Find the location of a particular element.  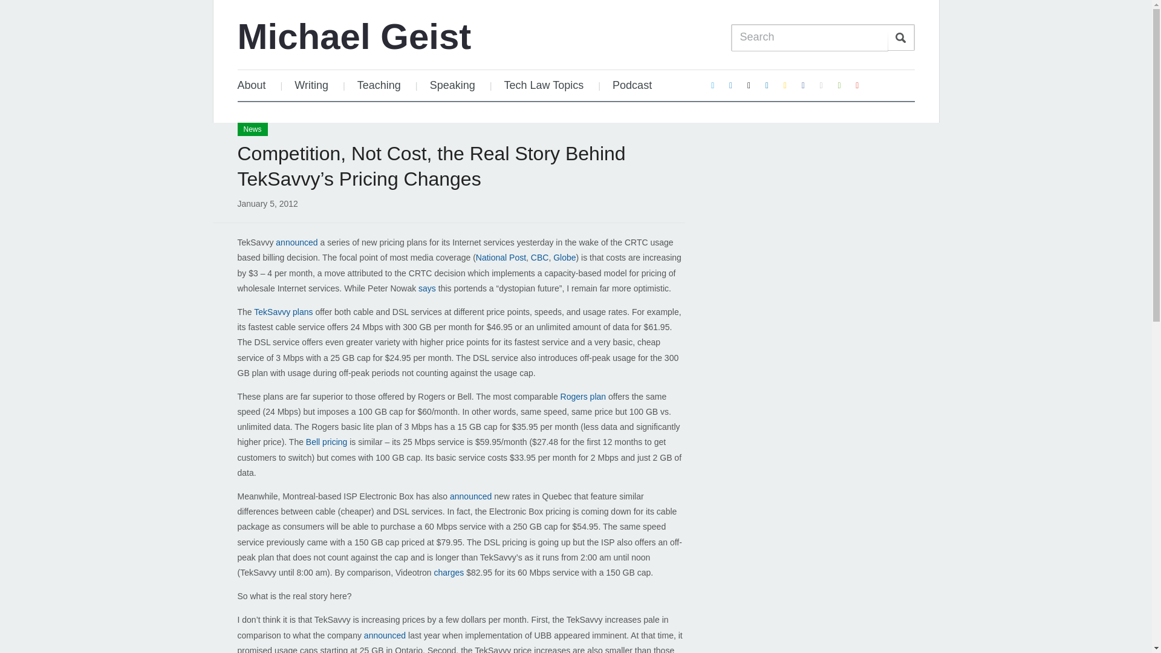

Tech Law Topics is located at coordinates (544, 85).